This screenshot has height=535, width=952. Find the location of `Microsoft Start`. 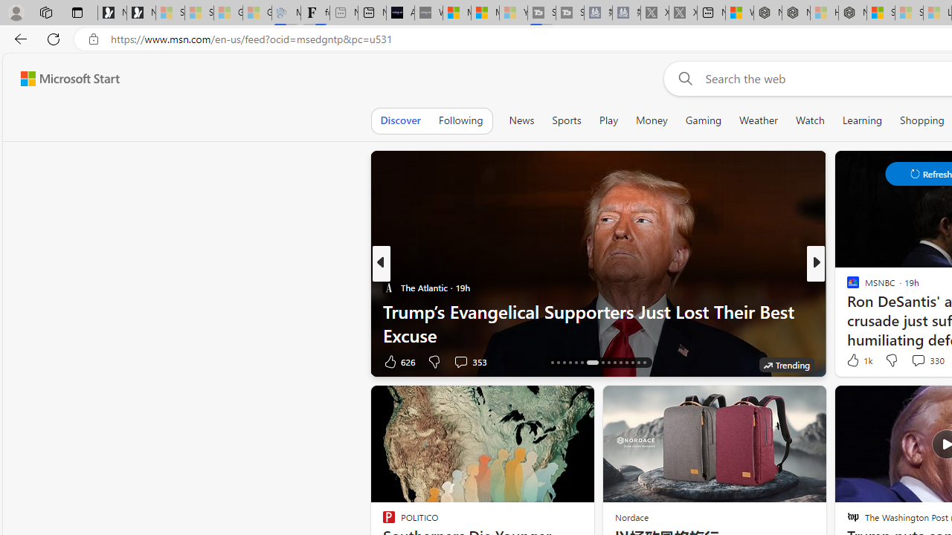

Microsoft Start is located at coordinates (70, 78).